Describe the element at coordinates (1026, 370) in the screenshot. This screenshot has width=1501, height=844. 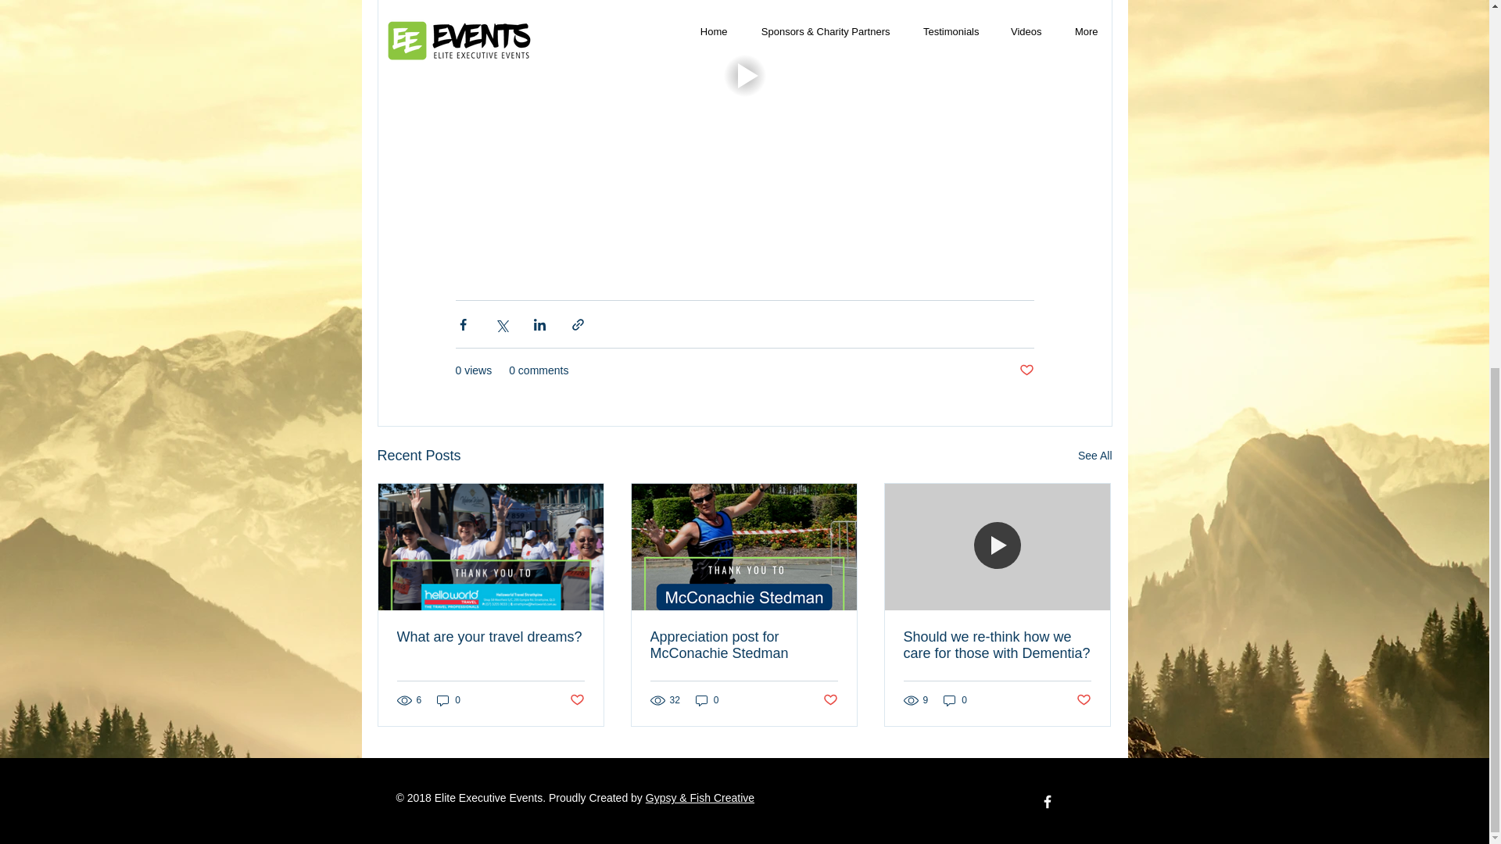
I see `Post not marked as liked` at that location.